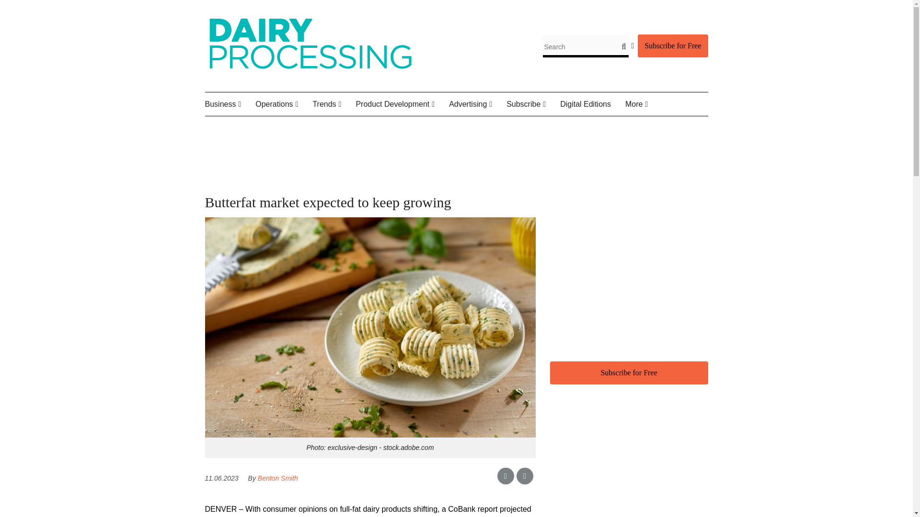 This screenshot has height=517, width=920. Describe the element at coordinates (562, 133) in the screenshot. I see `Newsletter Subscriptions` at that location.